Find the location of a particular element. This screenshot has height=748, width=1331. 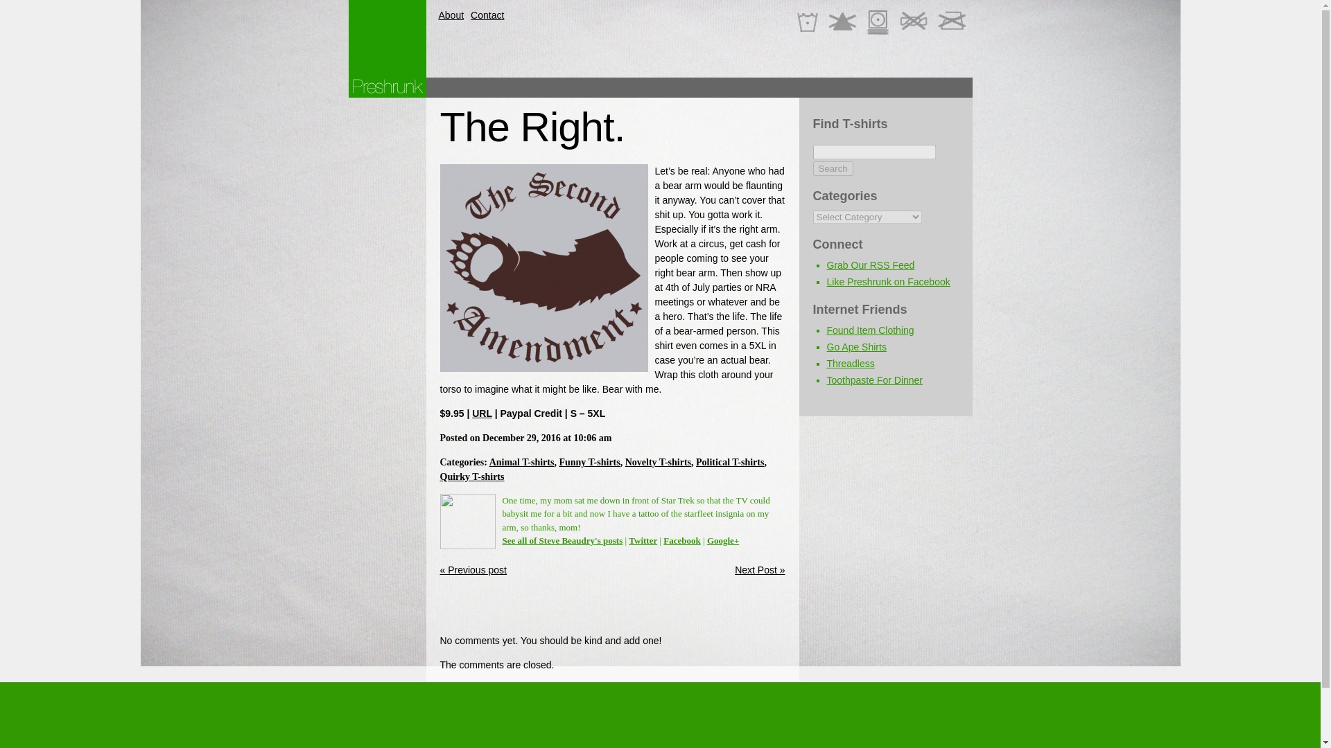

Funny T-shirts is located at coordinates (589, 462).